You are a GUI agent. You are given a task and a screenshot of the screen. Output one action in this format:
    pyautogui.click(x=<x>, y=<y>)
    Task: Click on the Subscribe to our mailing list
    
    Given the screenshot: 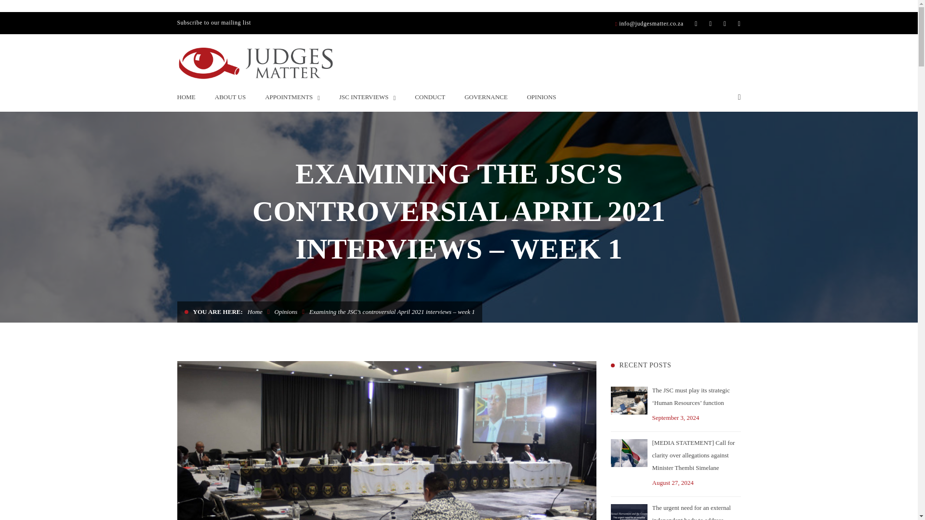 What is the action you would take?
    pyautogui.click(x=214, y=24)
    